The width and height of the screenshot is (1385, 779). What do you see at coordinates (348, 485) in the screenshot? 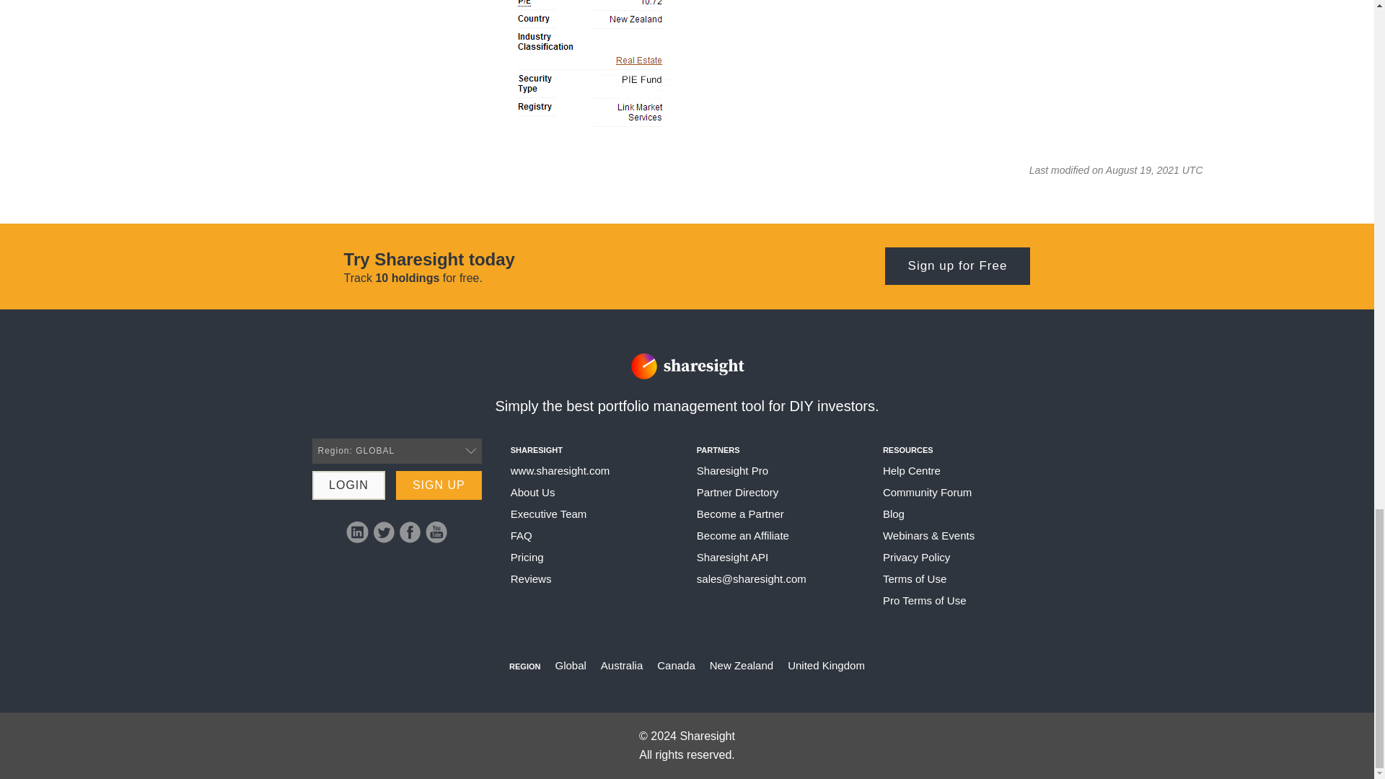
I see `Login to Sharesight` at bounding box center [348, 485].